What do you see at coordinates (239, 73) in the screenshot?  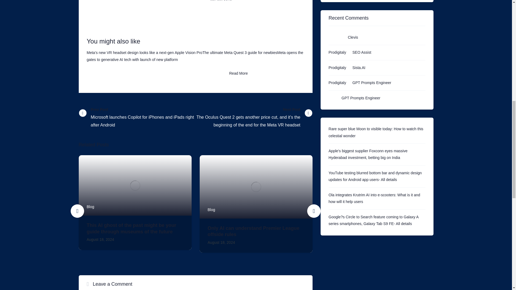 I see `Read More` at bounding box center [239, 73].